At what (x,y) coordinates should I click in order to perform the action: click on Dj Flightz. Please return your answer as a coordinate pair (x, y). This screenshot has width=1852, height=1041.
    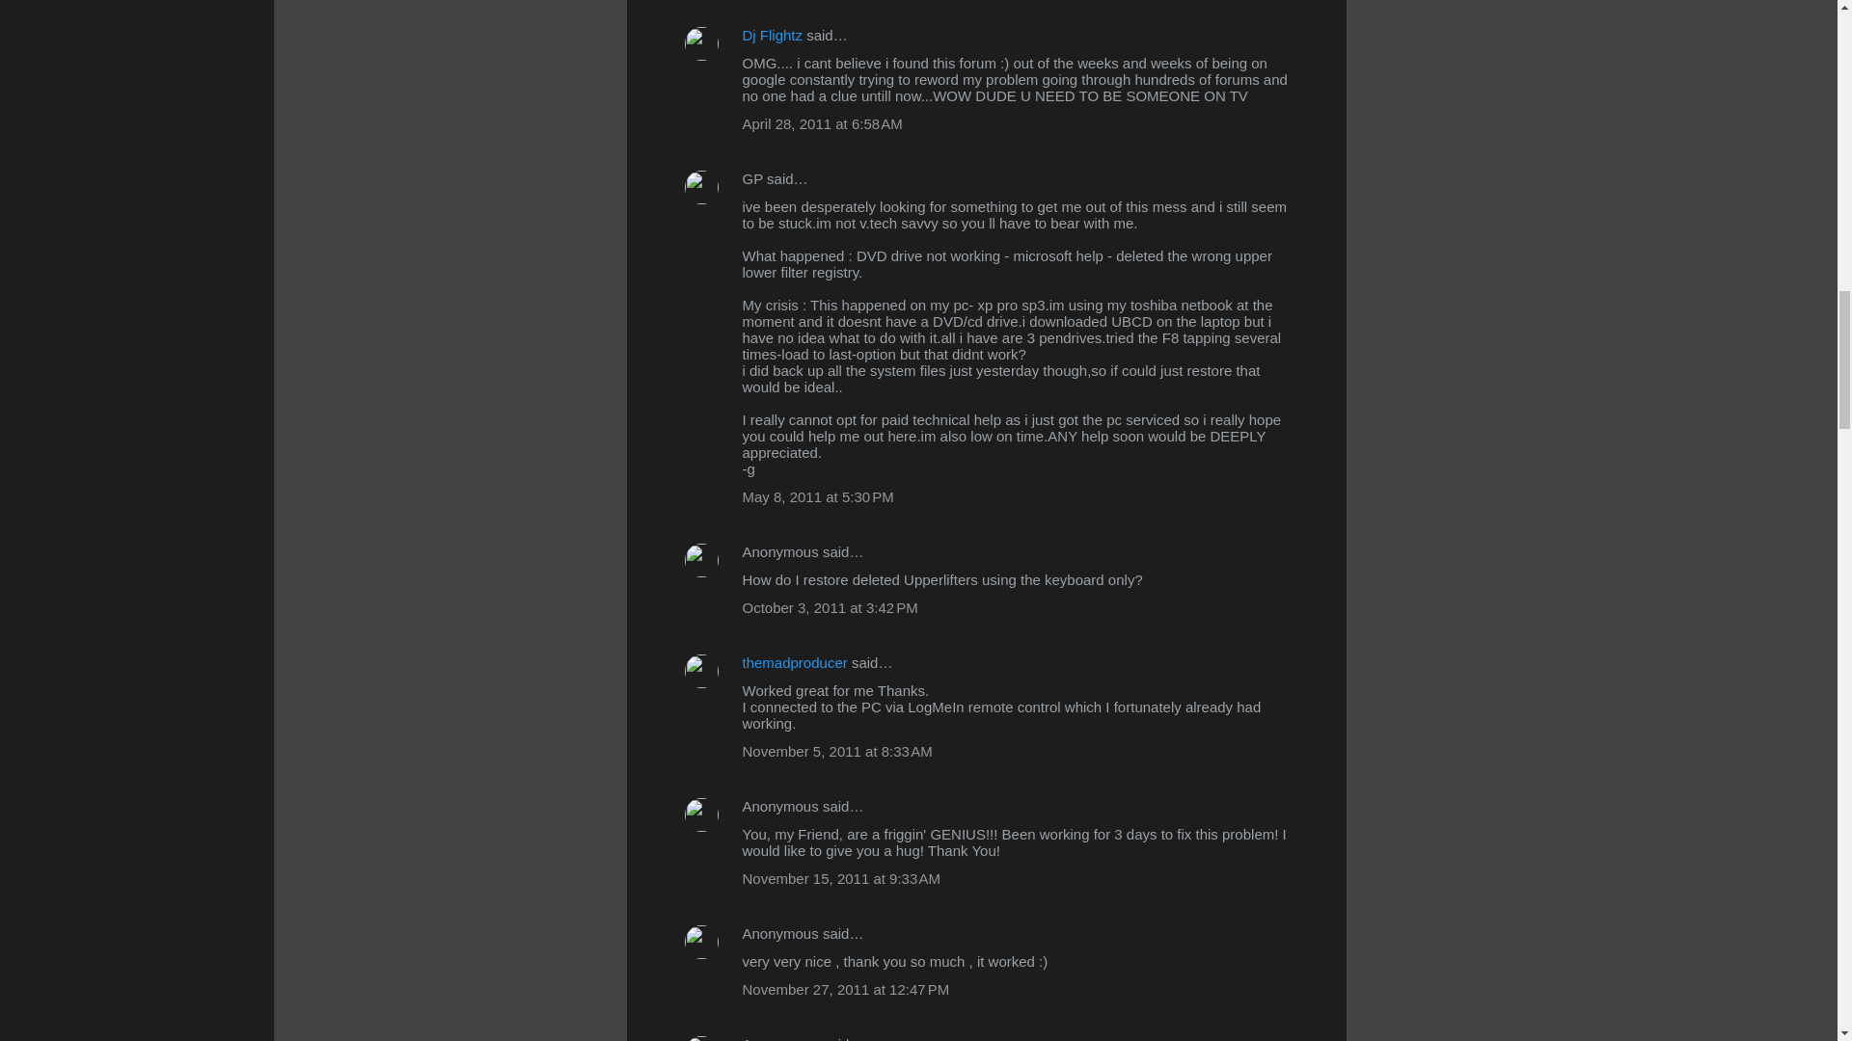
    Looking at the image, I should click on (773, 35).